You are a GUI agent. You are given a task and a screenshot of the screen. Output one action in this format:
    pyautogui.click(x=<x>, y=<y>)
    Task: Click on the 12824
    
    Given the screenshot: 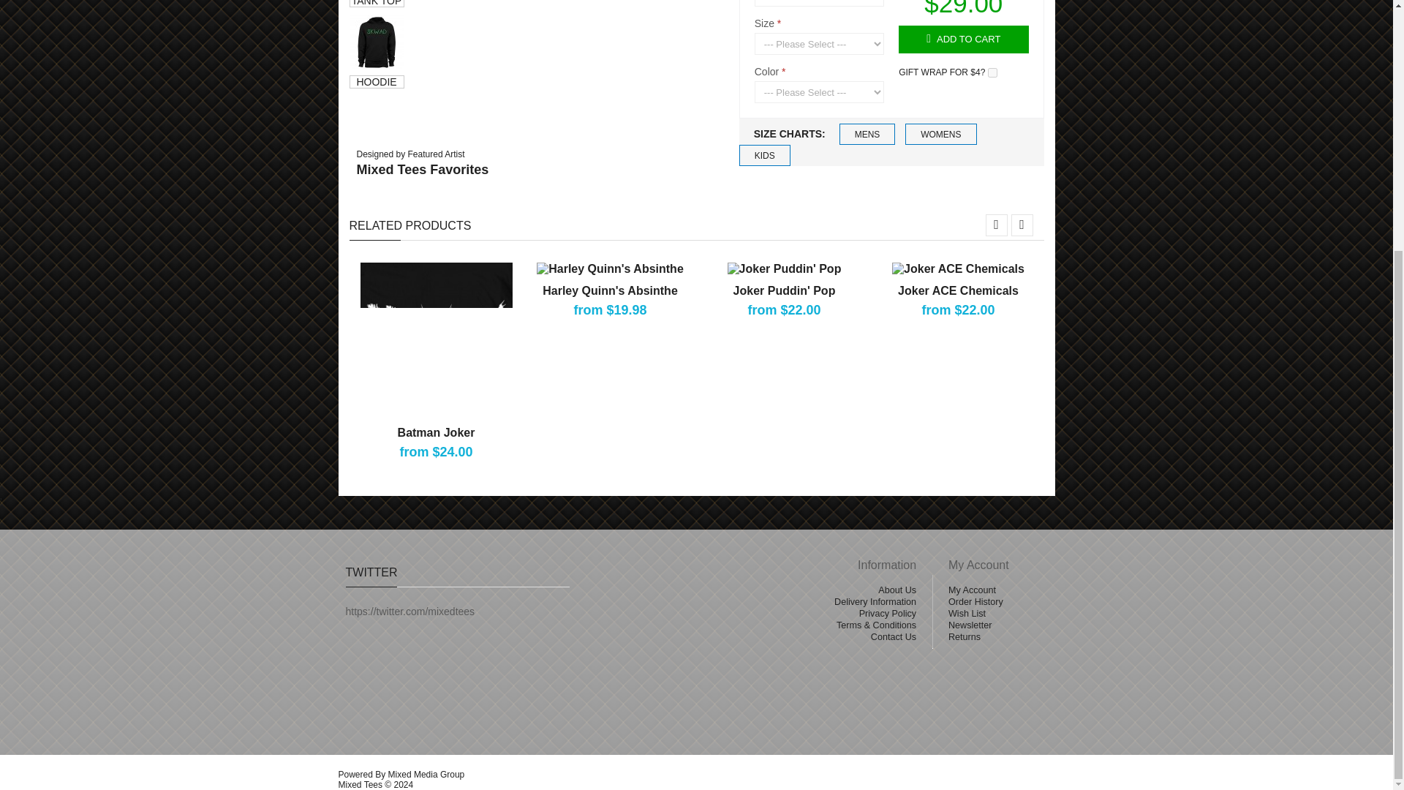 What is the action you would take?
    pyautogui.click(x=992, y=72)
    